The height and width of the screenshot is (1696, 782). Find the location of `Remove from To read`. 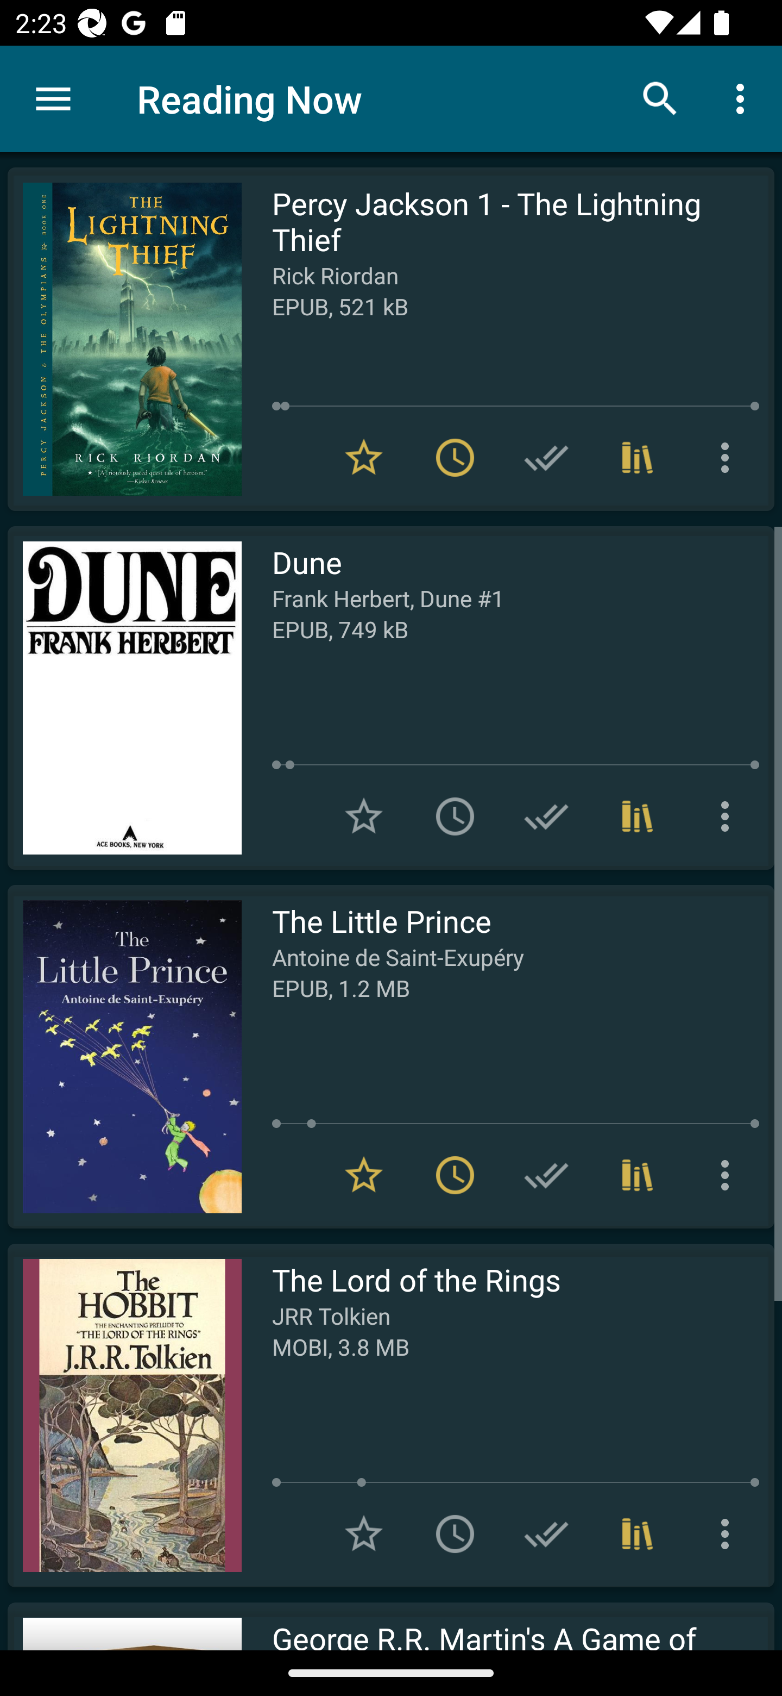

Remove from To read is located at coordinates (455, 458).